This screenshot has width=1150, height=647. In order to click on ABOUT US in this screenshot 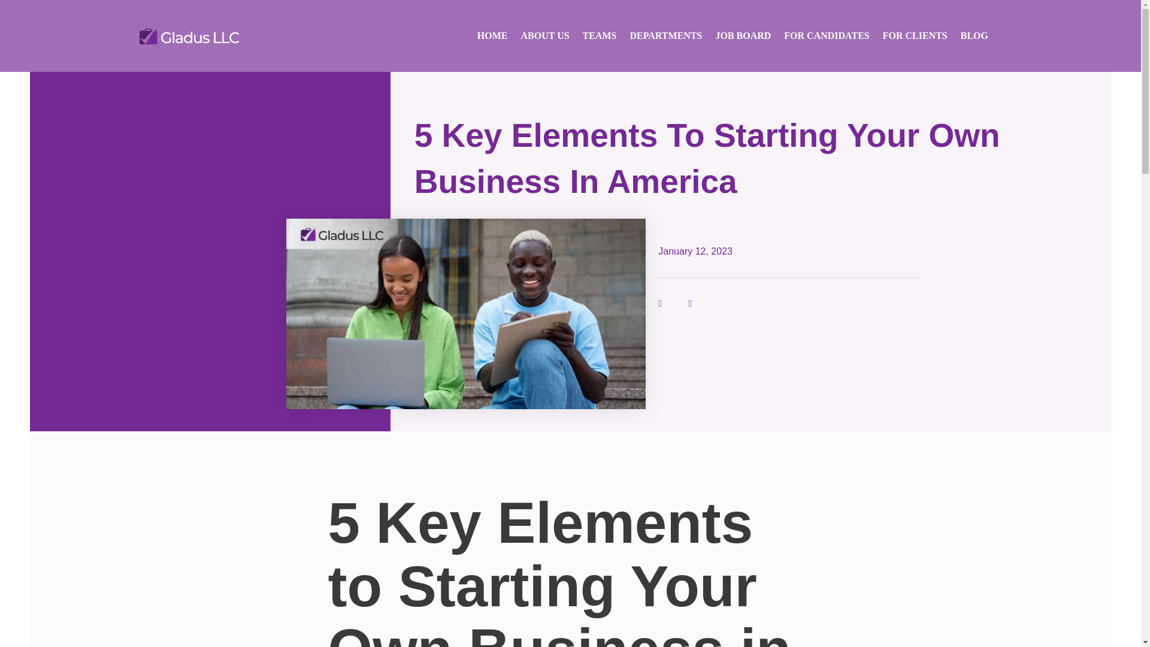, I will do `click(545, 35)`.